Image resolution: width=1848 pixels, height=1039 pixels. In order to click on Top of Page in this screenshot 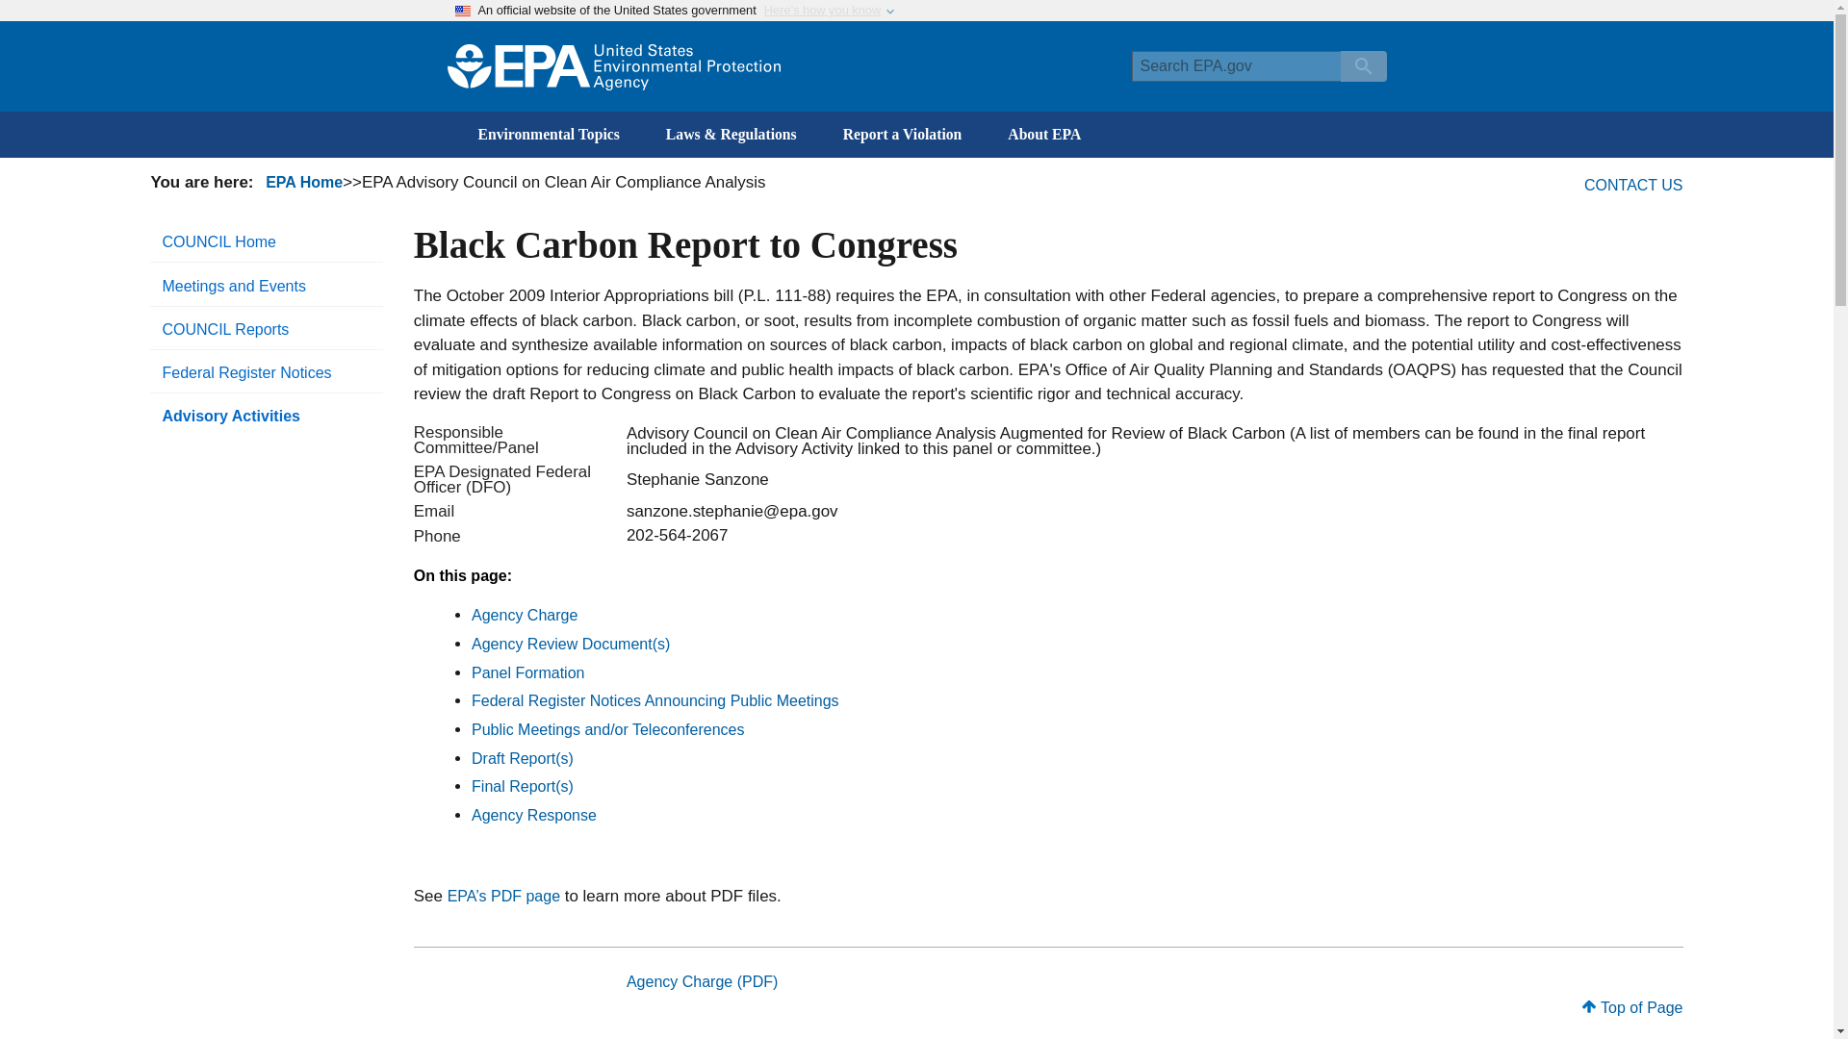, I will do `click(1631, 1007)`.